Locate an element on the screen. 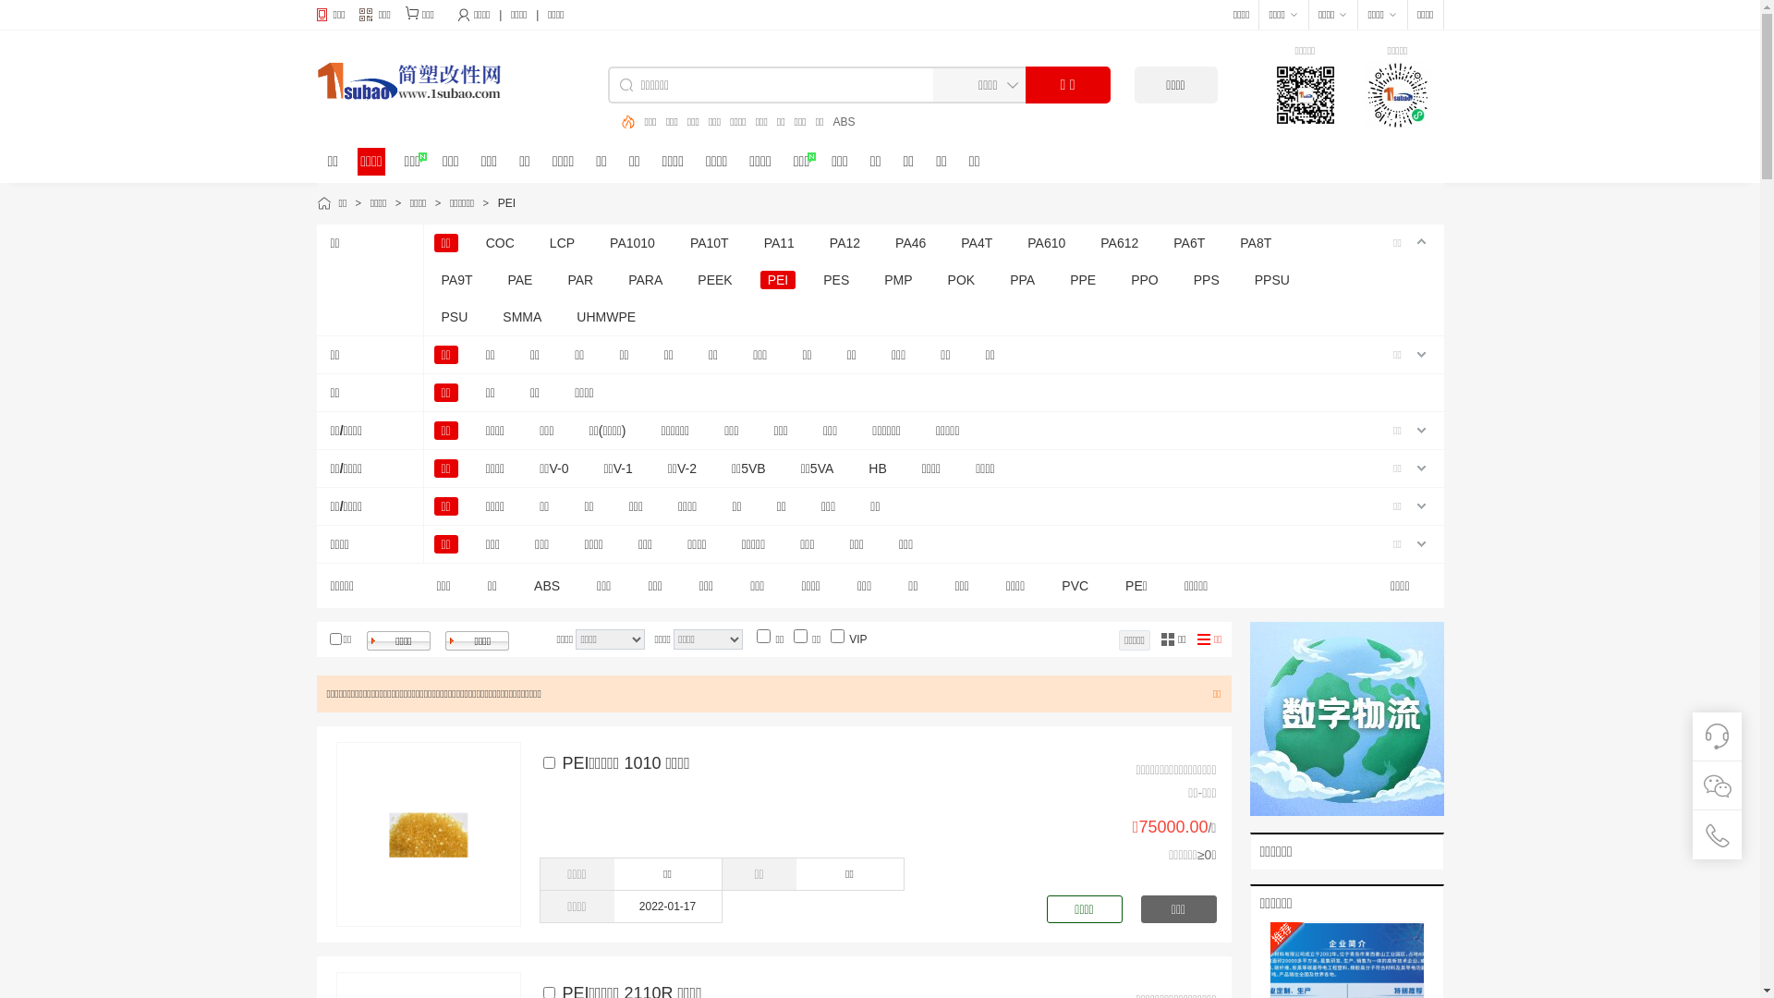 This screenshot has height=998, width=1774. PA10T is located at coordinates (710, 243).